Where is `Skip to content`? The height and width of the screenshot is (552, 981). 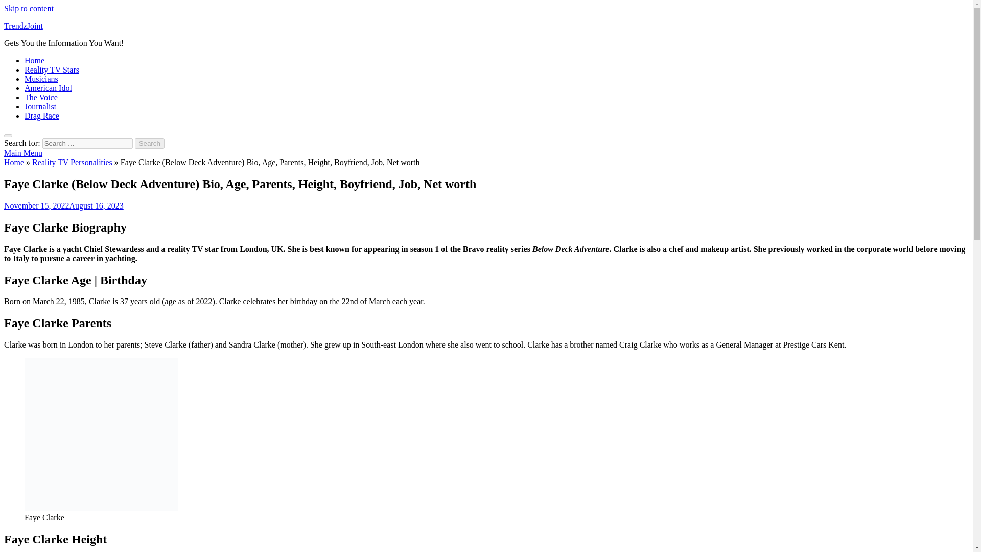 Skip to content is located at coordinates (29, 8).